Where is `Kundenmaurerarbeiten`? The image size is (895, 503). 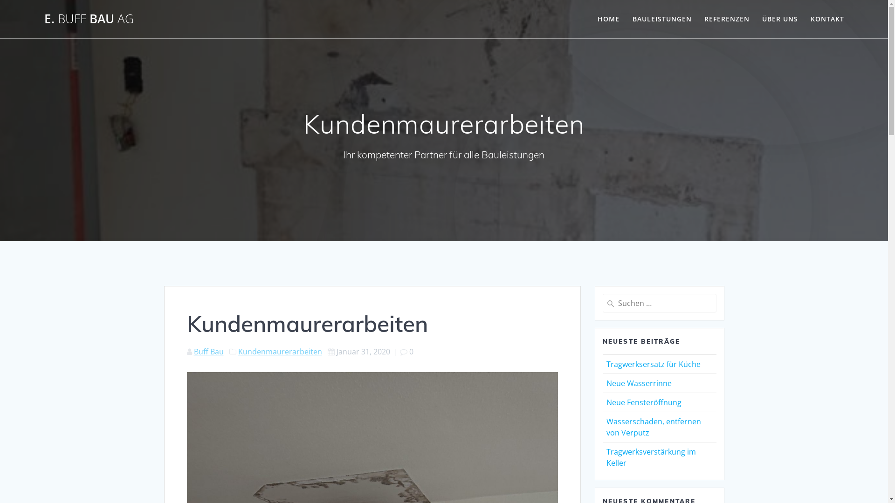
Kundenmaurerarbeiten is located at coordinates (280, 352).